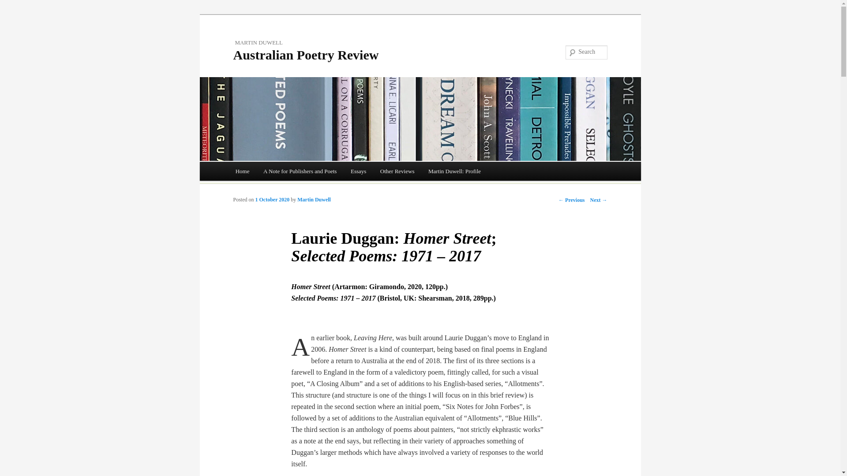 This screenshot has width=847, height=476. What do you see at coordinates (397, 171) in the screenshot?
I see `Other Reviews` at bounding box center [397, 171].